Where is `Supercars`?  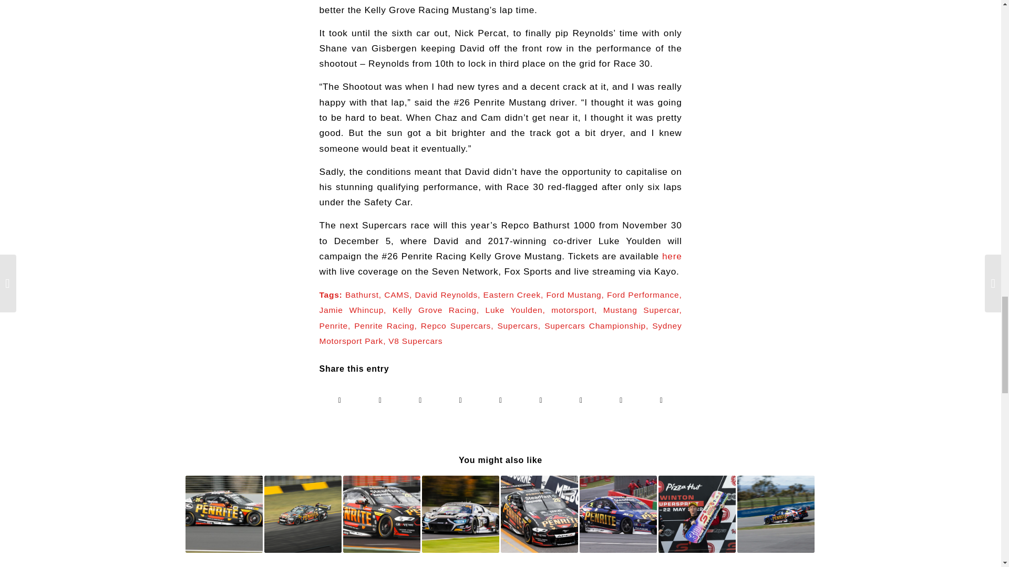
Supercars is located at coordinates (517, 325).